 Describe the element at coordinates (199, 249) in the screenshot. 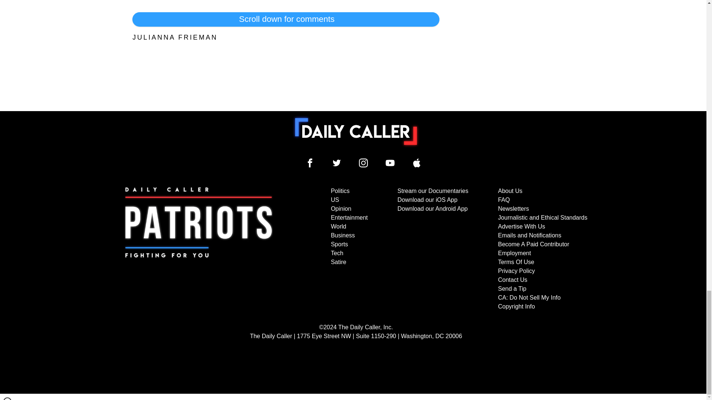

I see `Subscribe to The Daily Caller` at that location.